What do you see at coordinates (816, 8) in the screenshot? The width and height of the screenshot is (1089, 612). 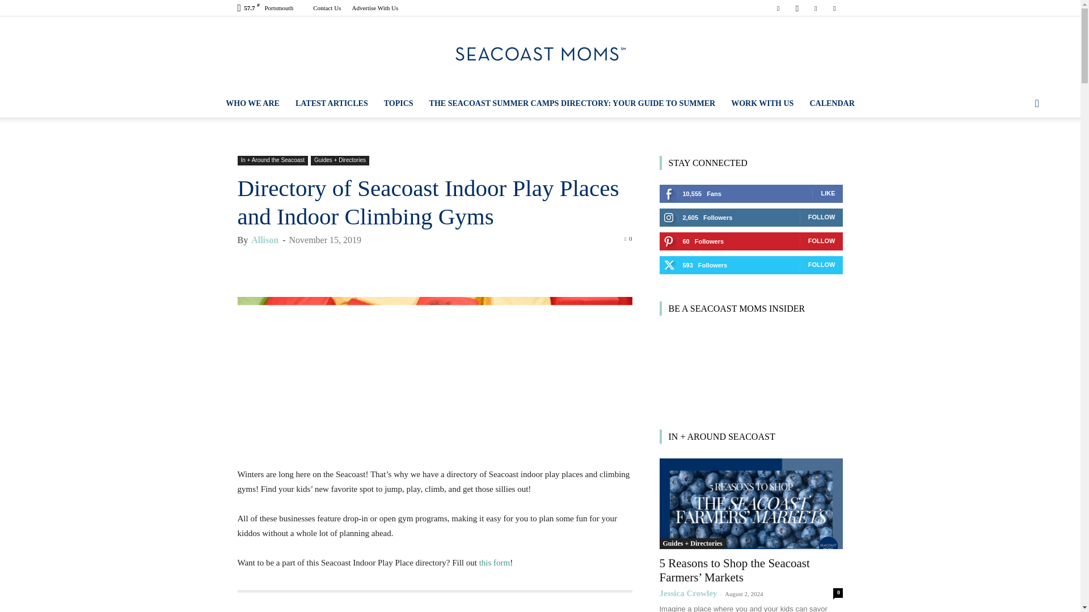 I see `Pinterest` at bounding box center [816, 8].